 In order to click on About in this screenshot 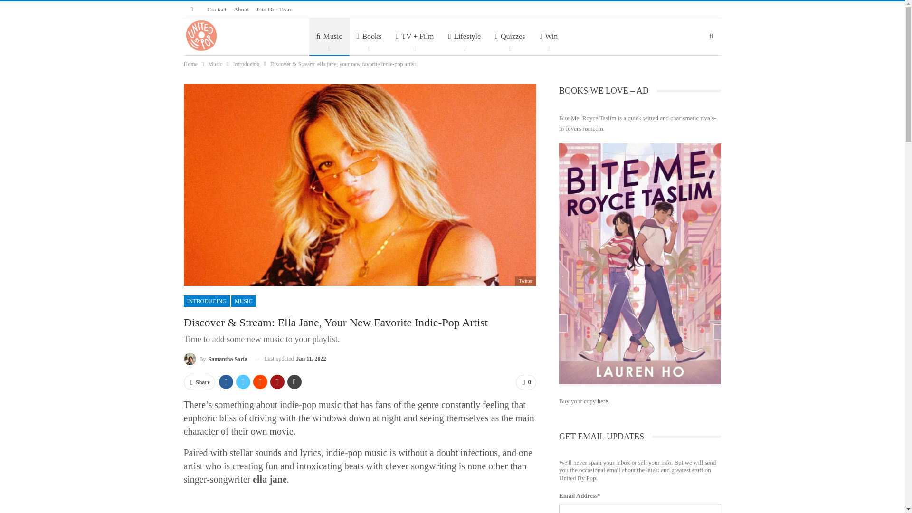, I will do `click(241, 9)`.